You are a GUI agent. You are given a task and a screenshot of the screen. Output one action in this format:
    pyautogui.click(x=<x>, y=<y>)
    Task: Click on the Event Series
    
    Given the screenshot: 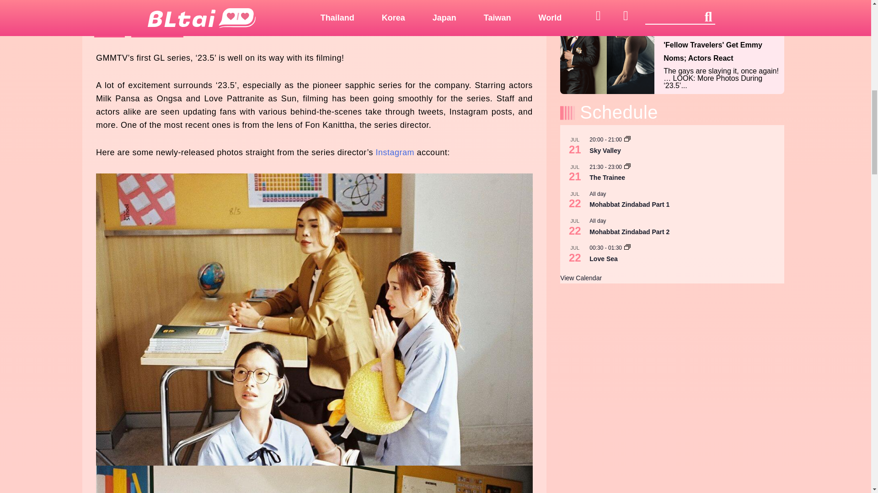 What is the action you would take?
    pyautogui.click(x=627, y=166)
    